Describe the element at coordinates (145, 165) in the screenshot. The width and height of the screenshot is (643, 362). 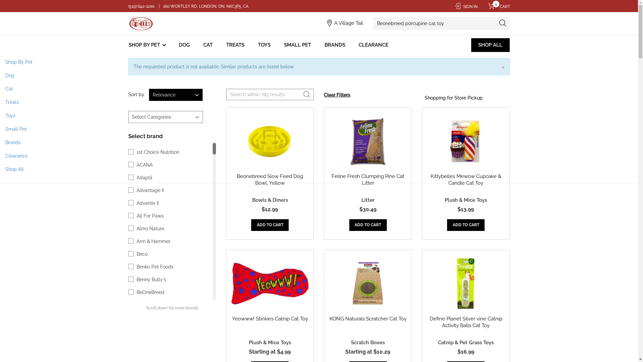
I see `ACANA` at that location.